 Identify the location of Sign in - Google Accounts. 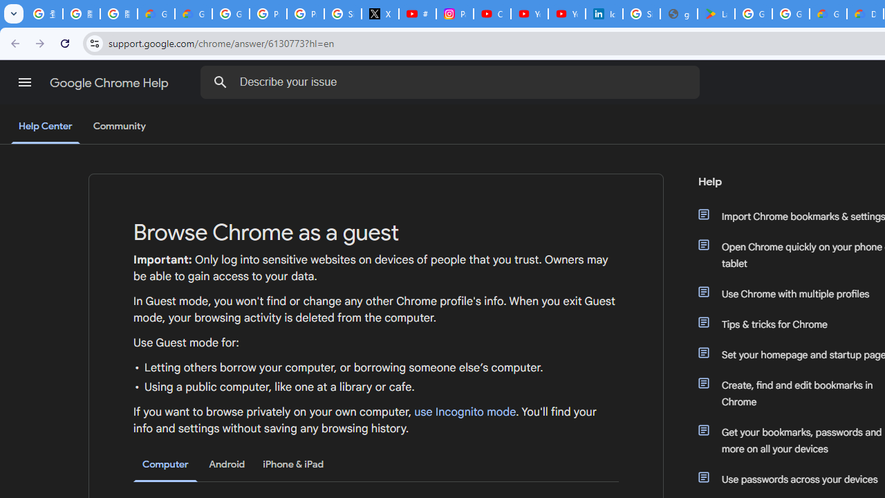
(343, 14).